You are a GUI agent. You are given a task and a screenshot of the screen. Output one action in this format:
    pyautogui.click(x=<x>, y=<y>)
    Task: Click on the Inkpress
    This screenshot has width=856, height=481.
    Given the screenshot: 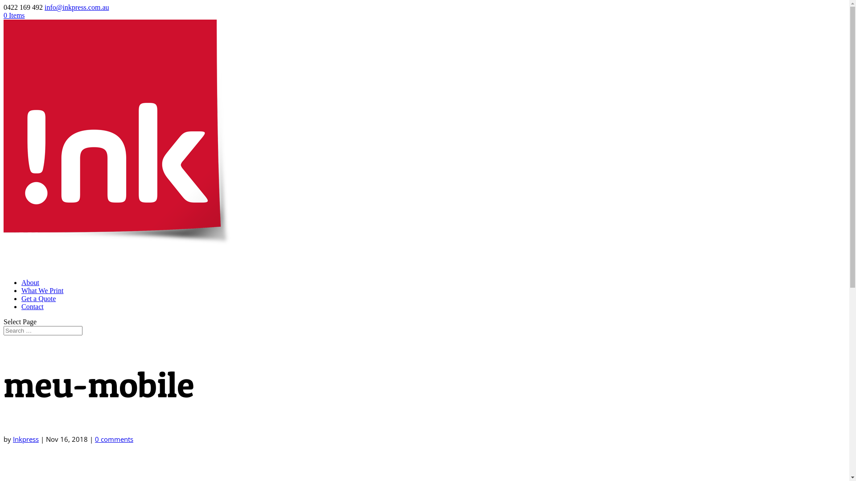 What is the action you would take?
    pyautogui.click(x=26, y=439)
    